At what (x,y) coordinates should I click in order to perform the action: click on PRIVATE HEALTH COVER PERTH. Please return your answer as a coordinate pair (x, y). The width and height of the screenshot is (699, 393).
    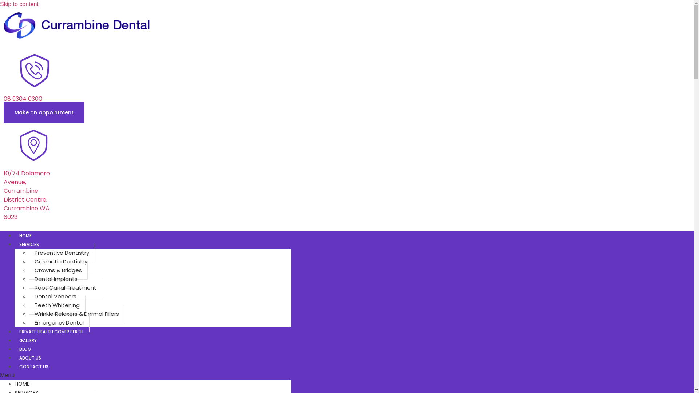
    Looking at the image, I should click on (52, 331).